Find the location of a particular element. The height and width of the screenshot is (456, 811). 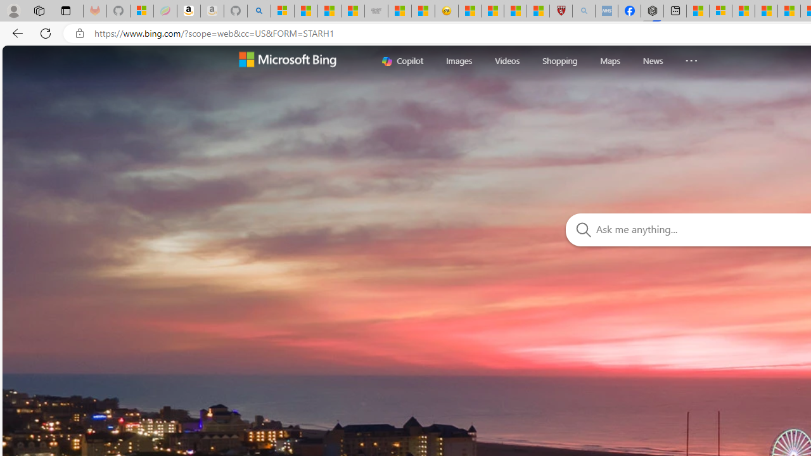

14 Common Myths Debunked By Scientific Facts is located at coordinates (789, 11).